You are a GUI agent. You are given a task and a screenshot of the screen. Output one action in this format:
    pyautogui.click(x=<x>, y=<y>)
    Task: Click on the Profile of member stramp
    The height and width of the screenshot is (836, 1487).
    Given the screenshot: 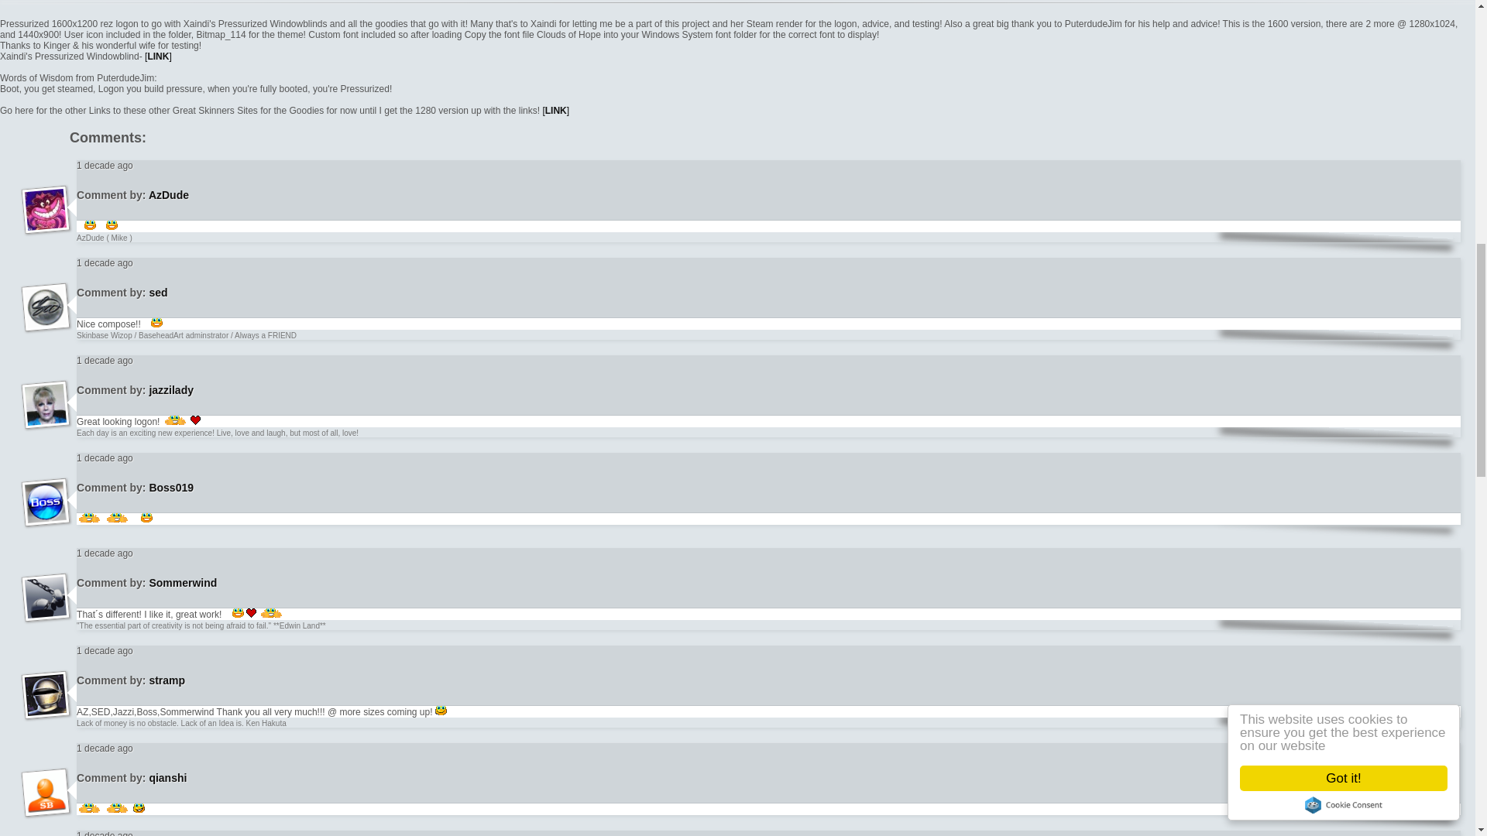 What is the action you would take?
    pyautogui.click(x=47, y=712)
    